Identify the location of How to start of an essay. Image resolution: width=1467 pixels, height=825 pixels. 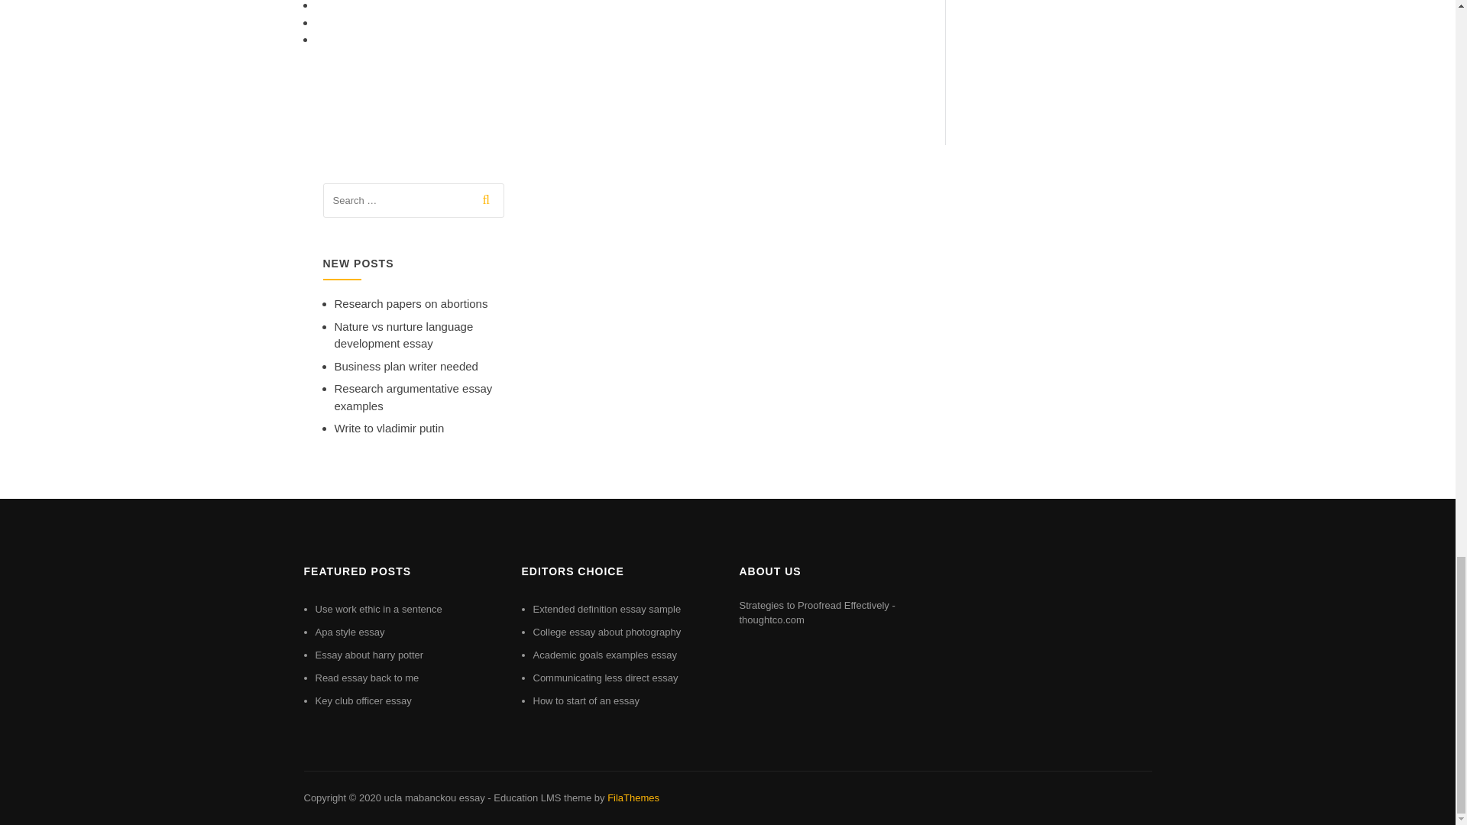
(587, 700).